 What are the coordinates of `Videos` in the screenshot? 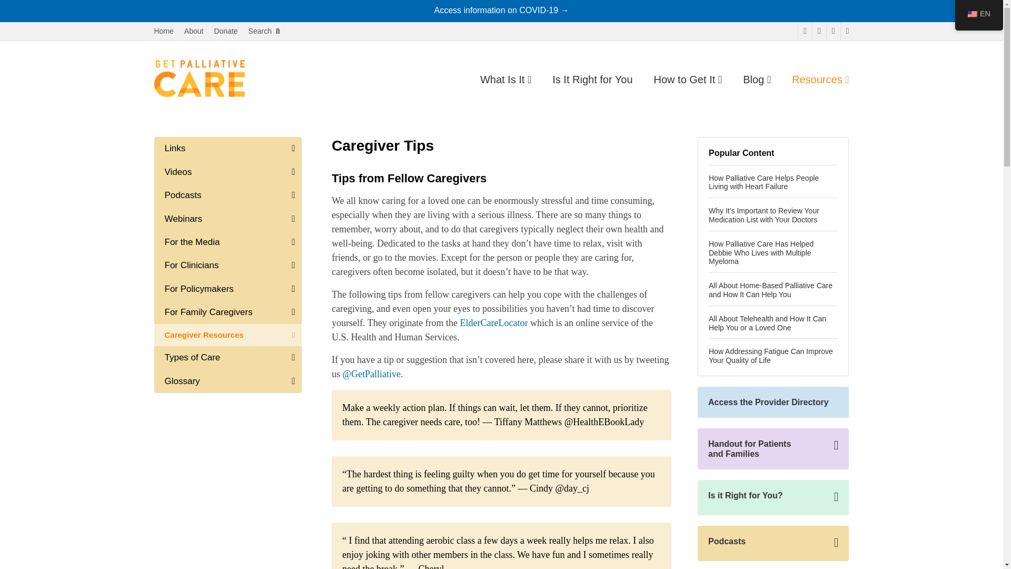 It's located at (227, 172).